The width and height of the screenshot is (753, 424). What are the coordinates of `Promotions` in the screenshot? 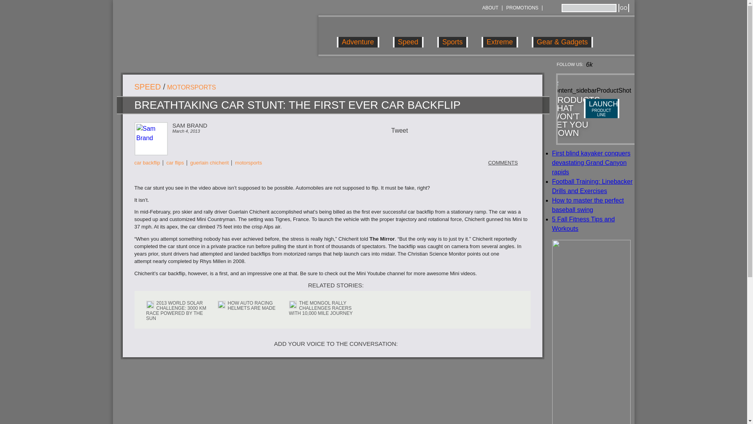 It's located at (522, 8).